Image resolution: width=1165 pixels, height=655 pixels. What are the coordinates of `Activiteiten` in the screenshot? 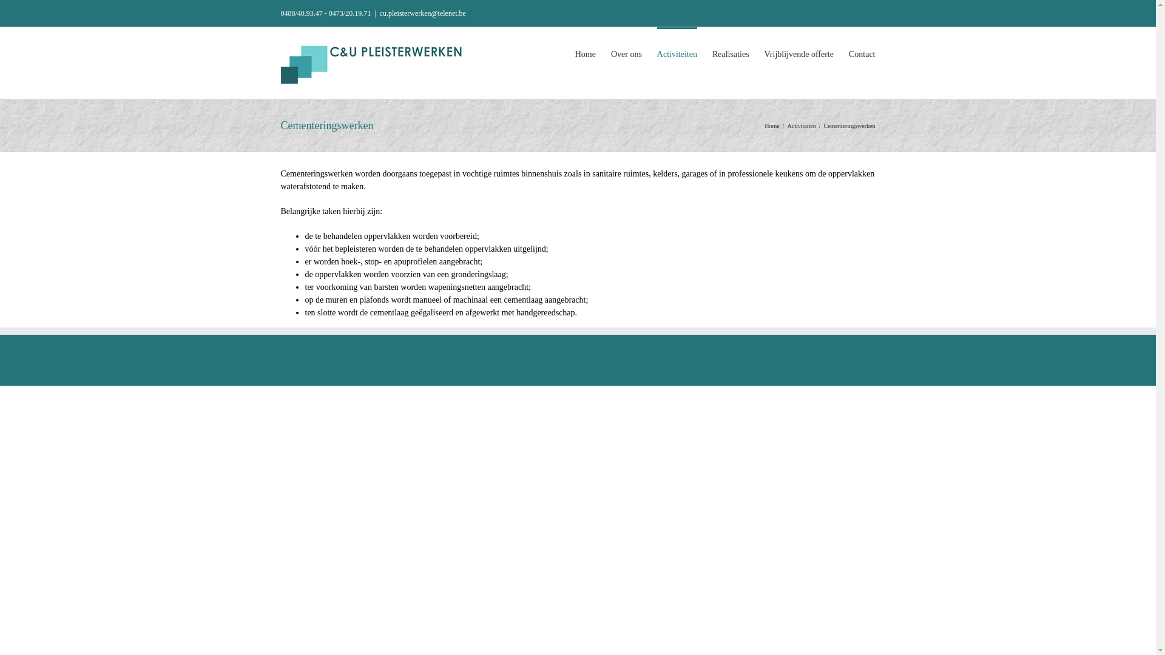 It's located at (677, 53).